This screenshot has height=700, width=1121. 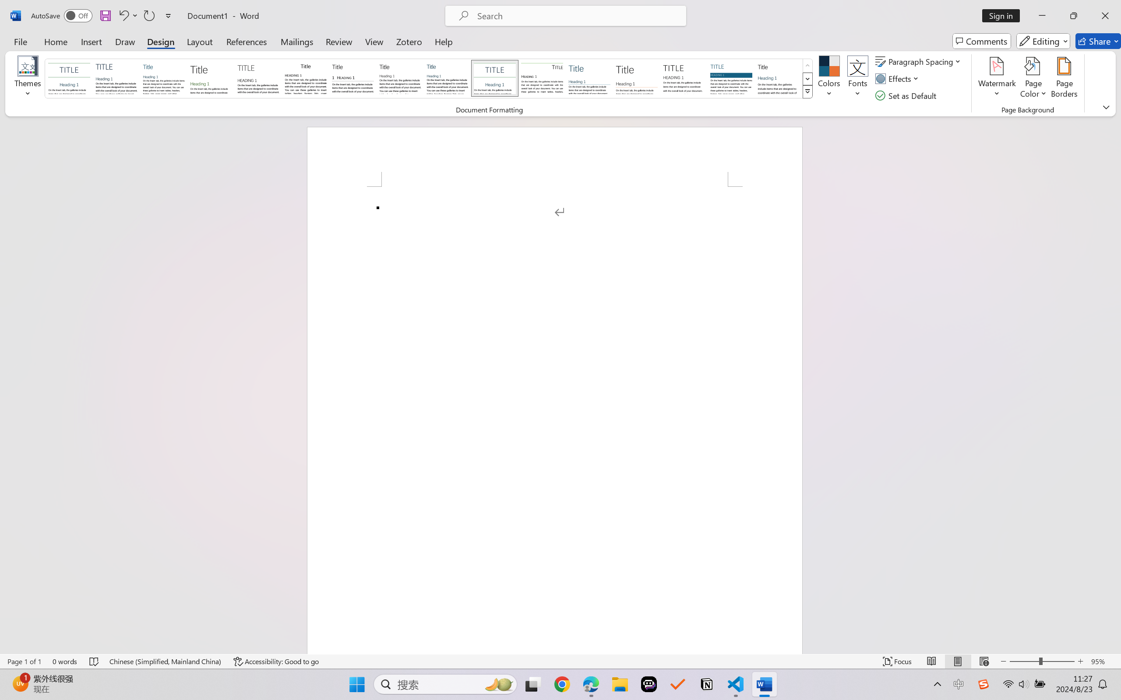 I want to click on Black & White (Classic), so click(x=306, y=78).